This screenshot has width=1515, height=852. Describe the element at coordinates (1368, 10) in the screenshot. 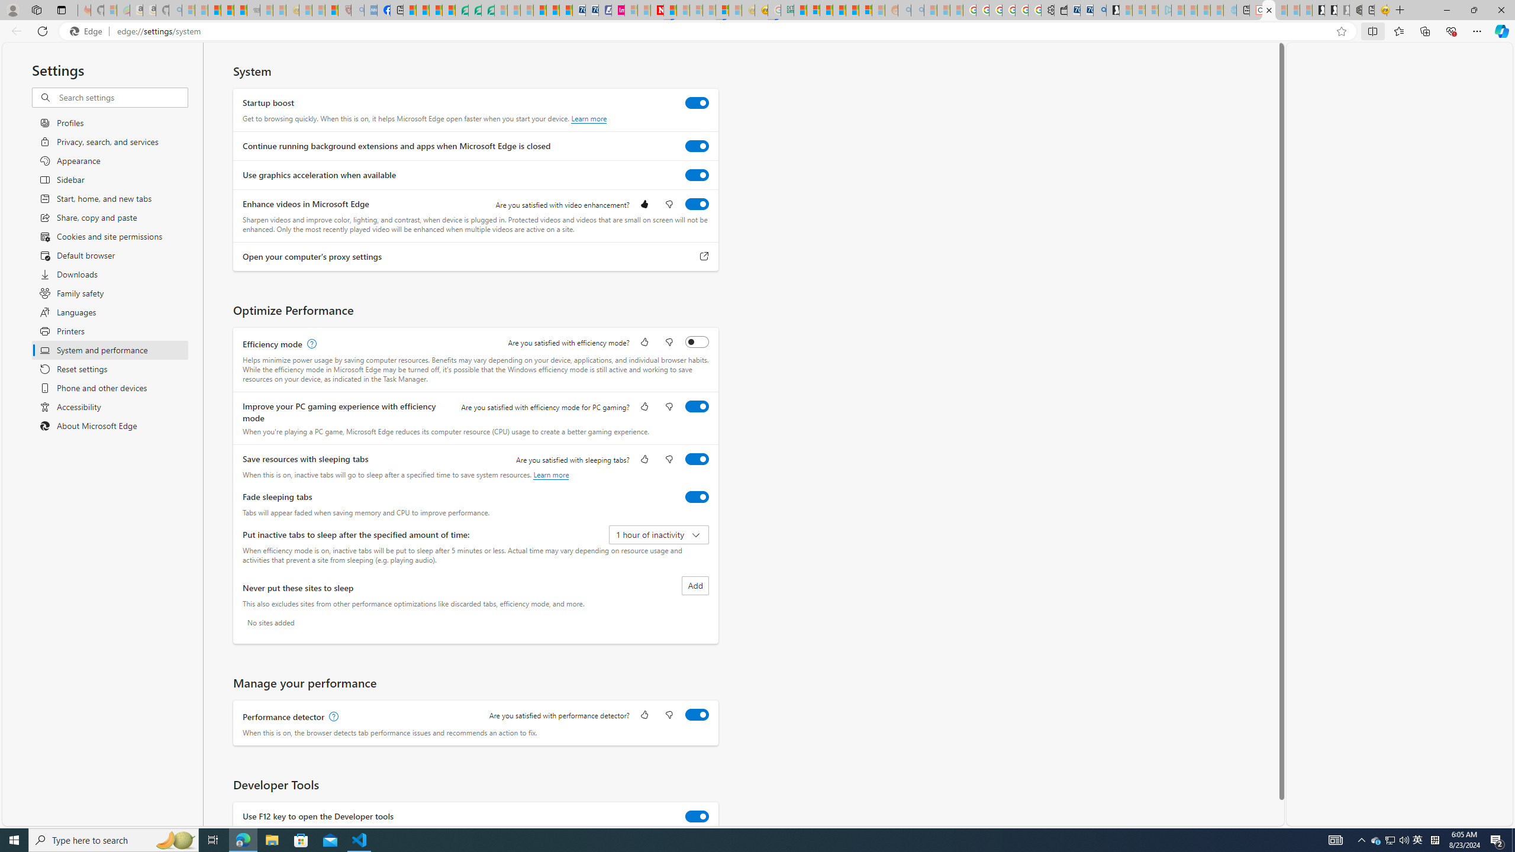

I see `New tab` at that location.